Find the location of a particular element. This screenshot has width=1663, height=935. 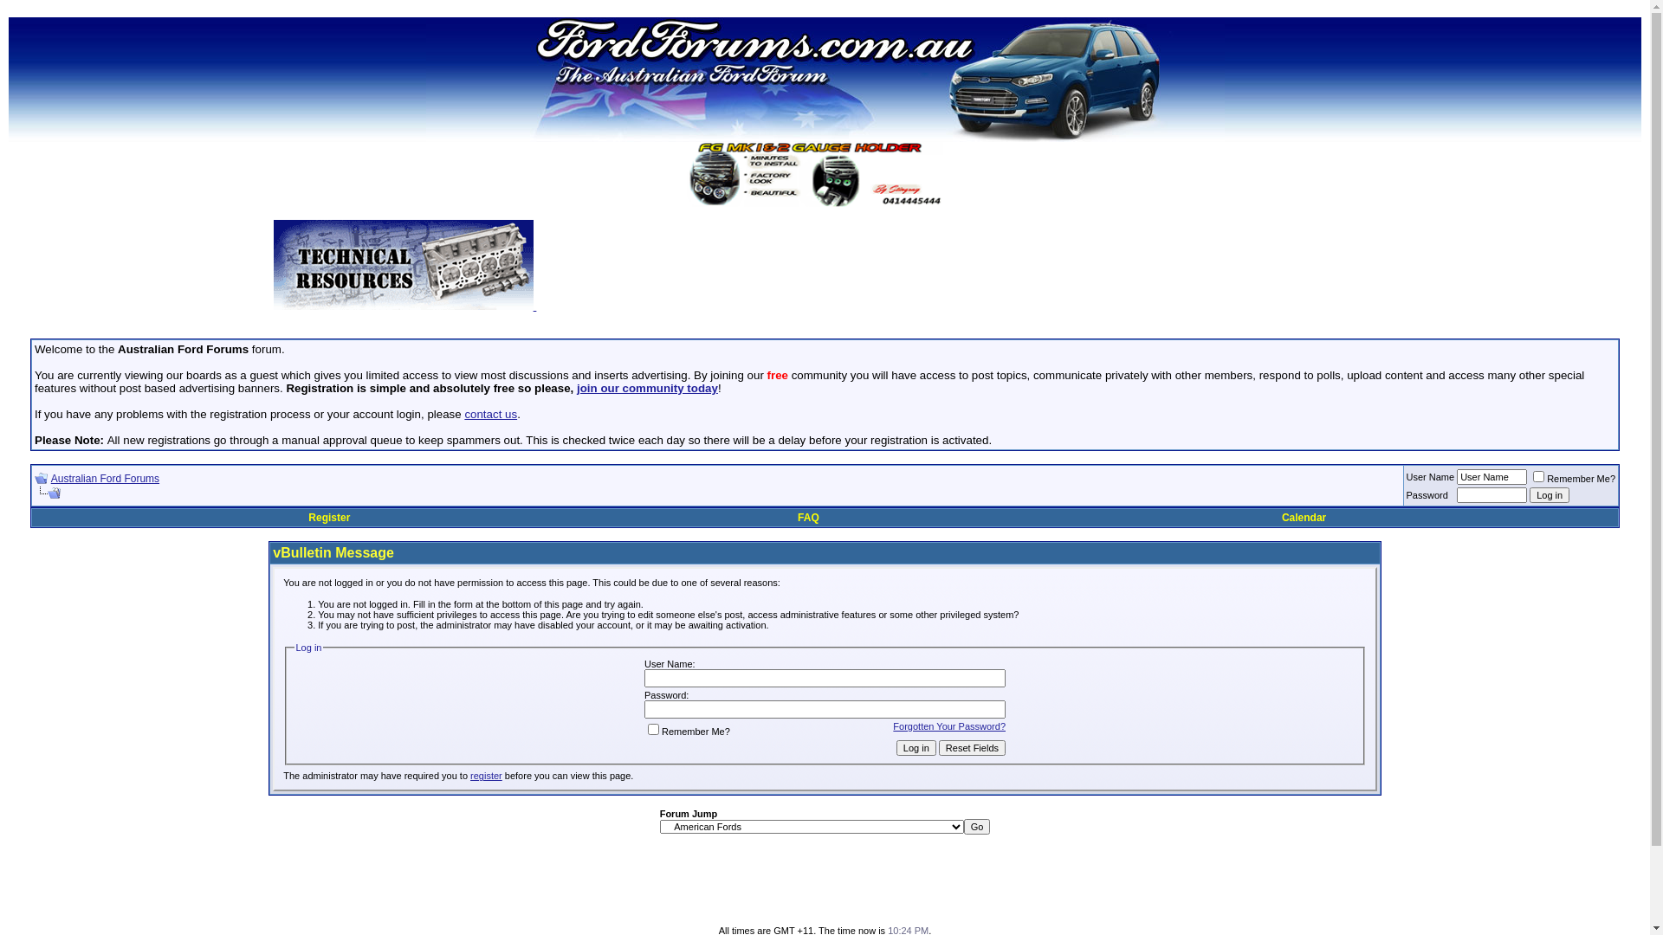

Log in is located at coordinates (1550, 495).